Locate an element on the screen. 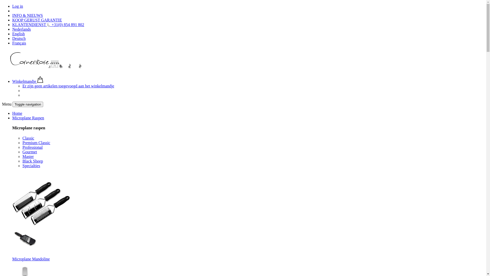 The image size is (490, 276). Corner Store is located at coordinates (50, 60).